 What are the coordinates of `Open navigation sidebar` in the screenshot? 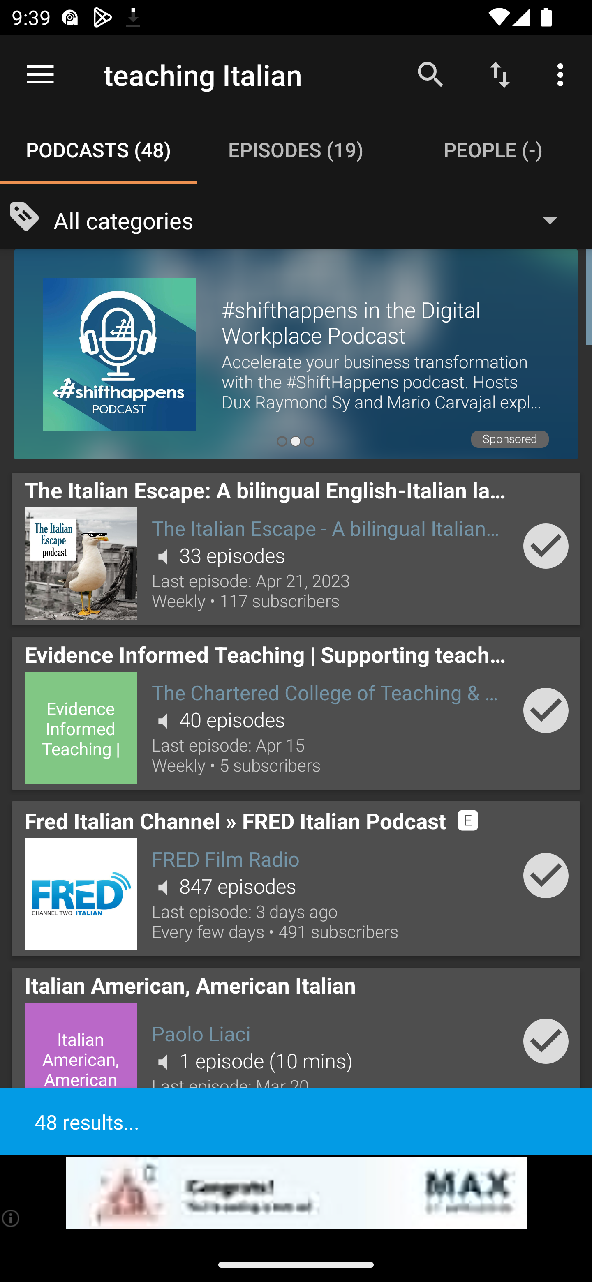 It's located at (40, 75).